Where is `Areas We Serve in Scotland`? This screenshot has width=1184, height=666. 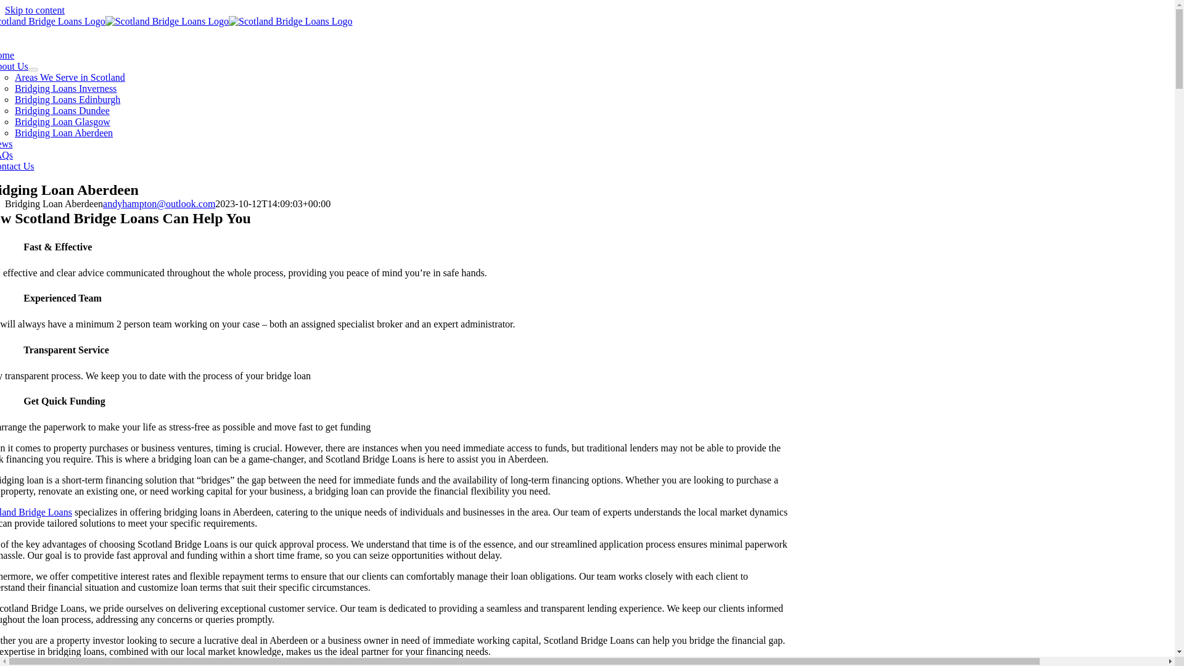
Areas We Serve in Scotland is located at coordinates (70, 76).